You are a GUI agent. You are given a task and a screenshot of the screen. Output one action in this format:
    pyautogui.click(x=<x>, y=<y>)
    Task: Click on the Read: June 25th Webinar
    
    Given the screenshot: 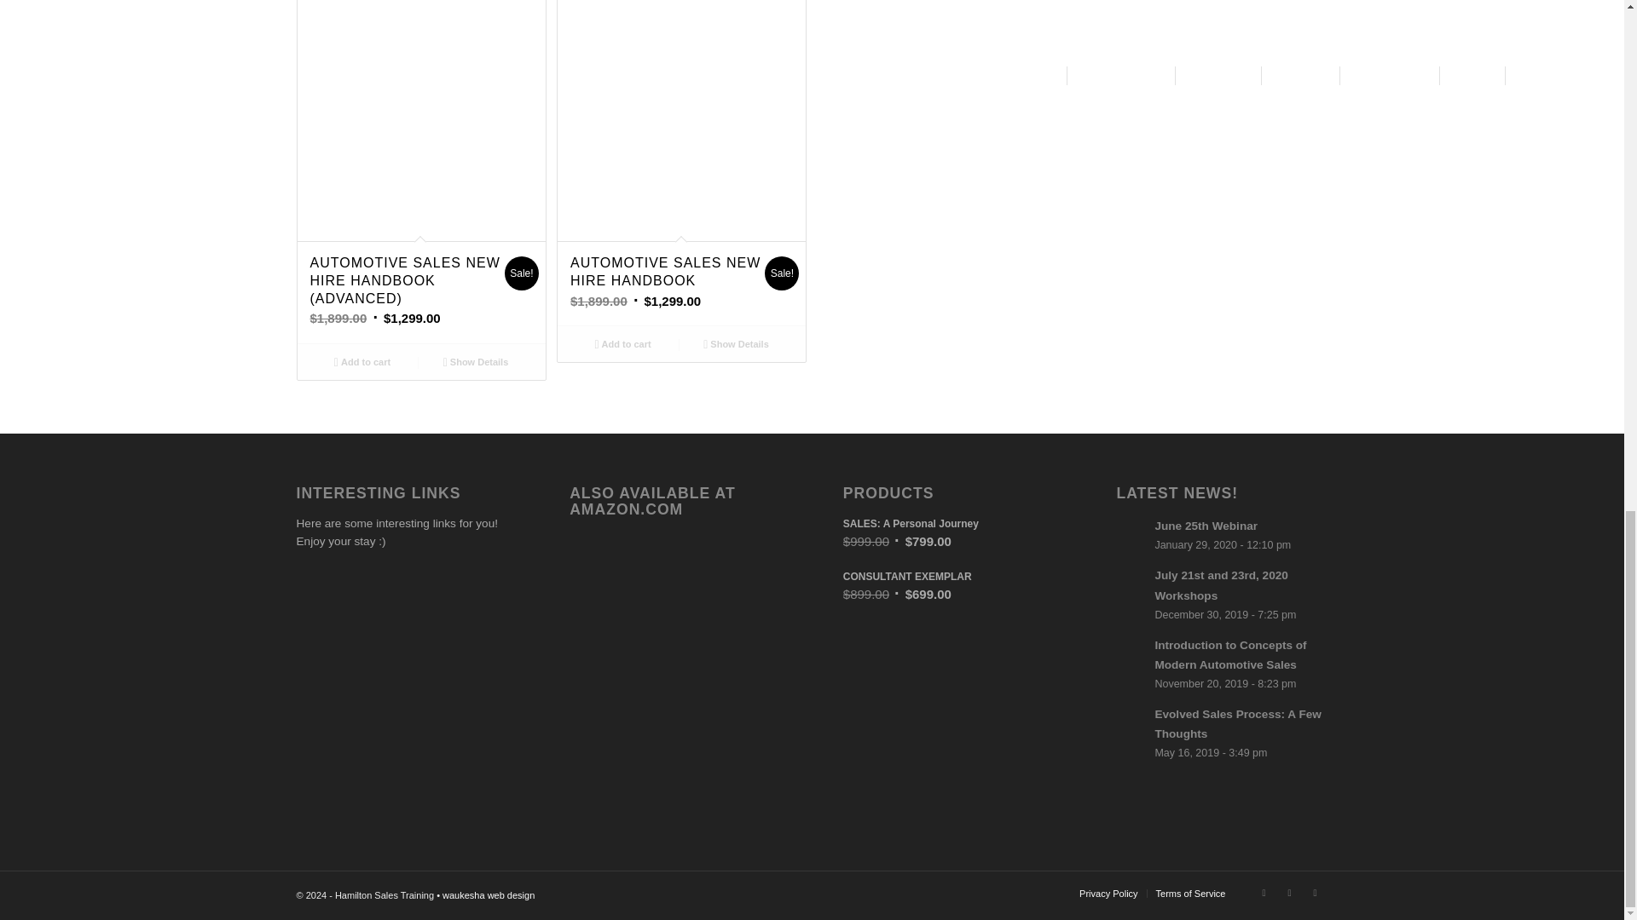 What is the action you would take?
    pyautogui.click(x=1206, y=526)
    